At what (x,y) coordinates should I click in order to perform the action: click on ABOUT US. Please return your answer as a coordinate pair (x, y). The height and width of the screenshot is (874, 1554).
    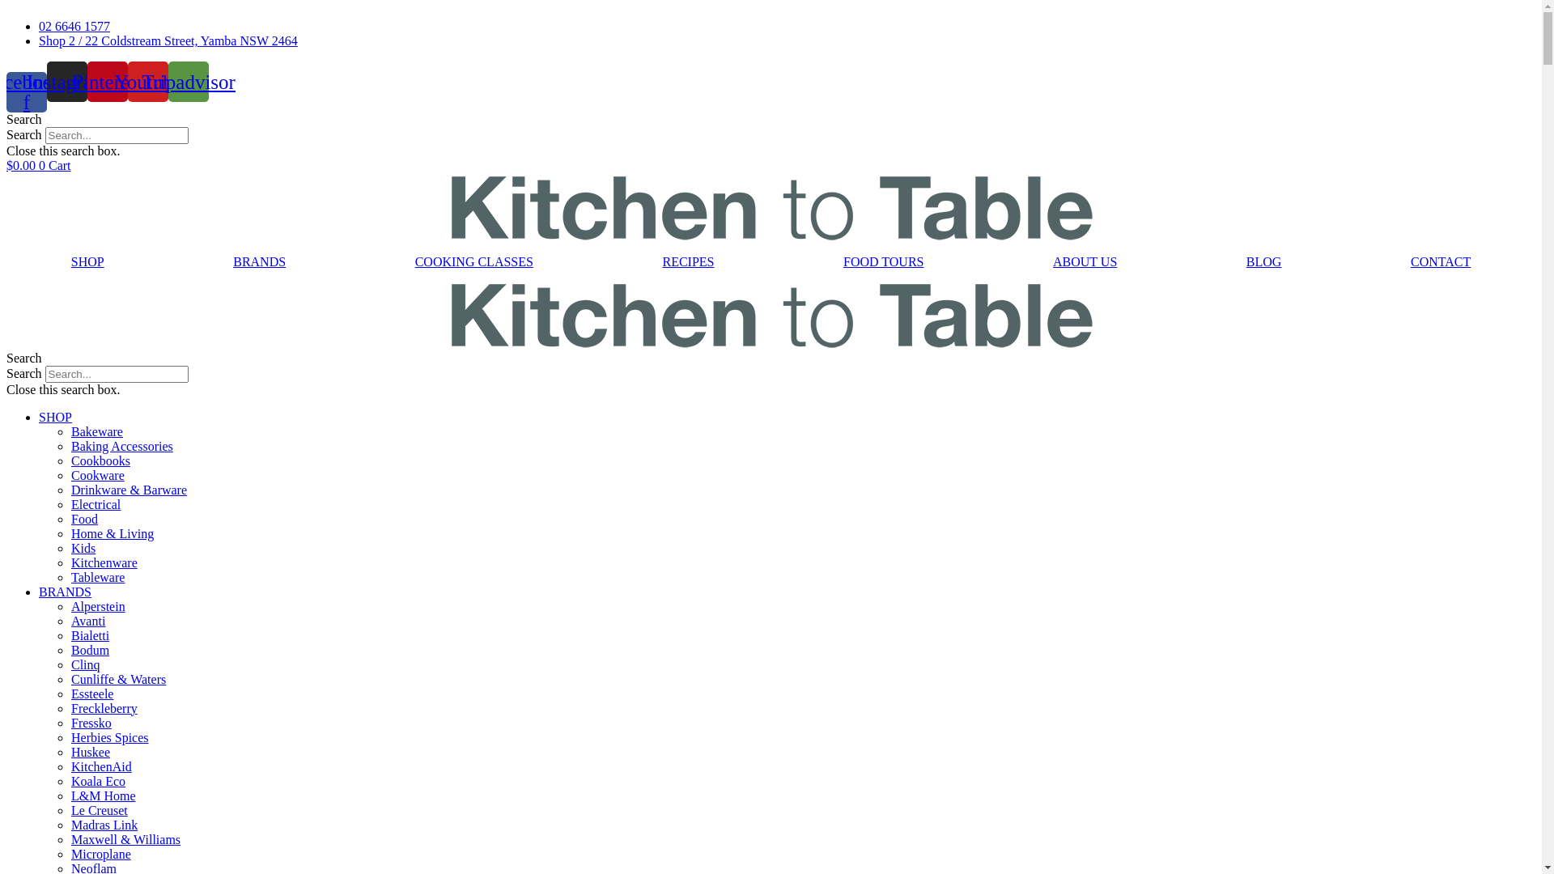
    Looking at the image, I should click on (1085, 261).